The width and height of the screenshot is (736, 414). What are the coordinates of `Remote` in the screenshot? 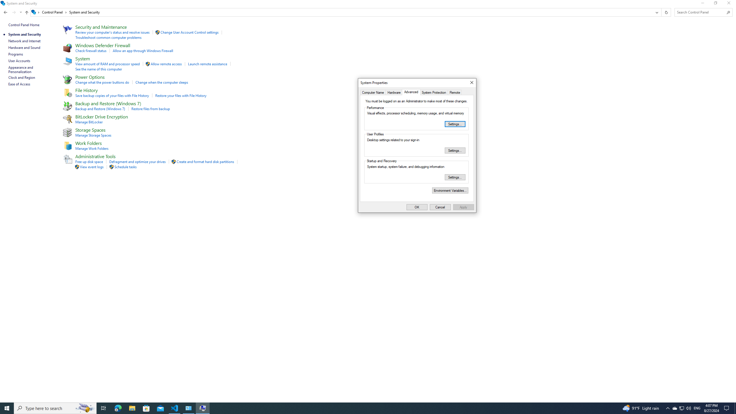 It's located at (455, 92).